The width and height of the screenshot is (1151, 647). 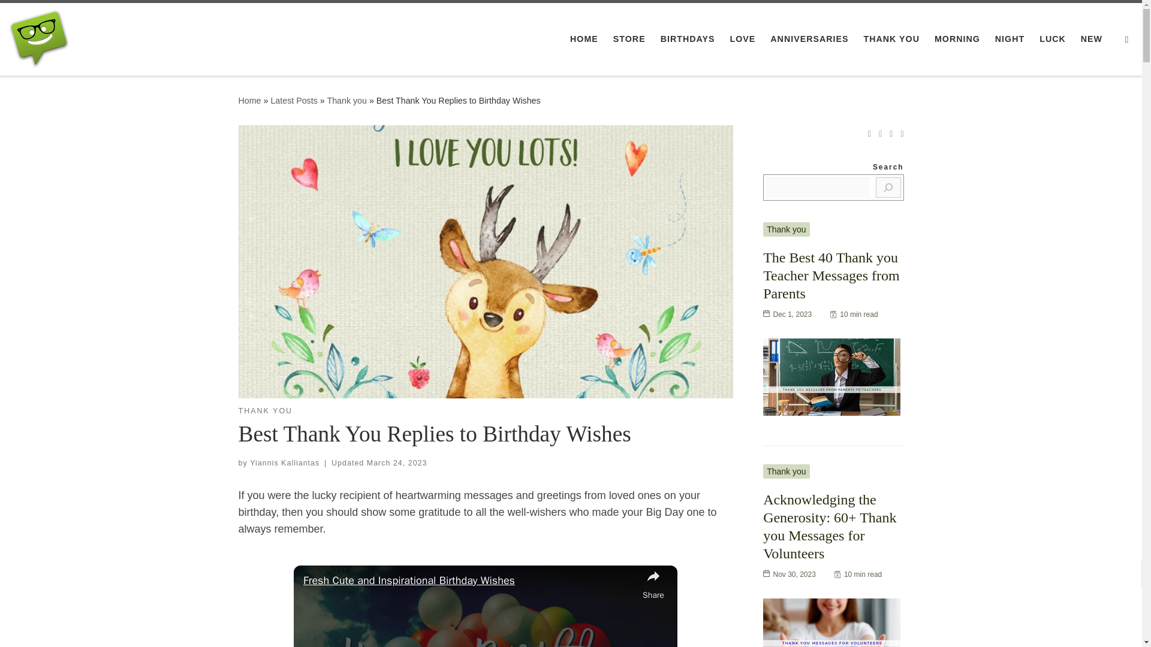 What do you see at coordinates (629, 39) in the screenshot?
I see `STORE` at bounding box center [629, 39].